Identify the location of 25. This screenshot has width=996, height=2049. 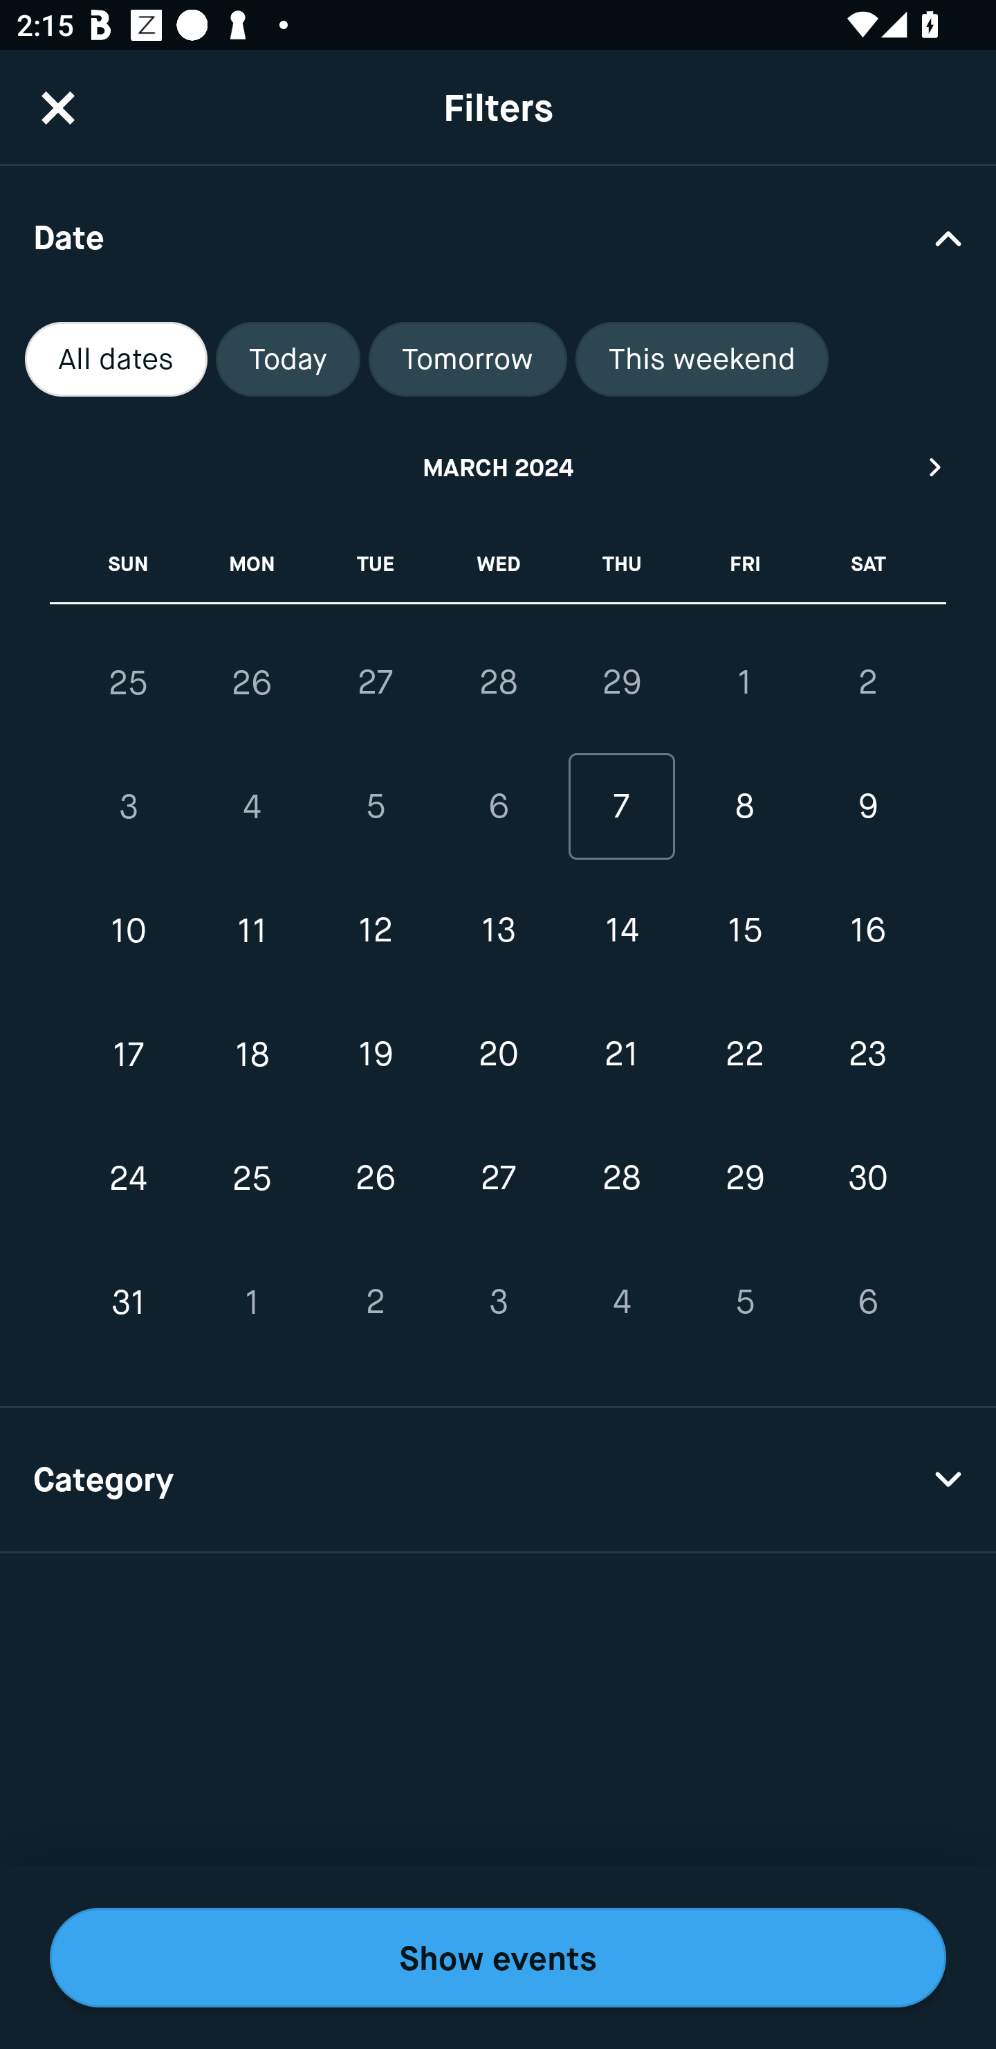
(129, 683).